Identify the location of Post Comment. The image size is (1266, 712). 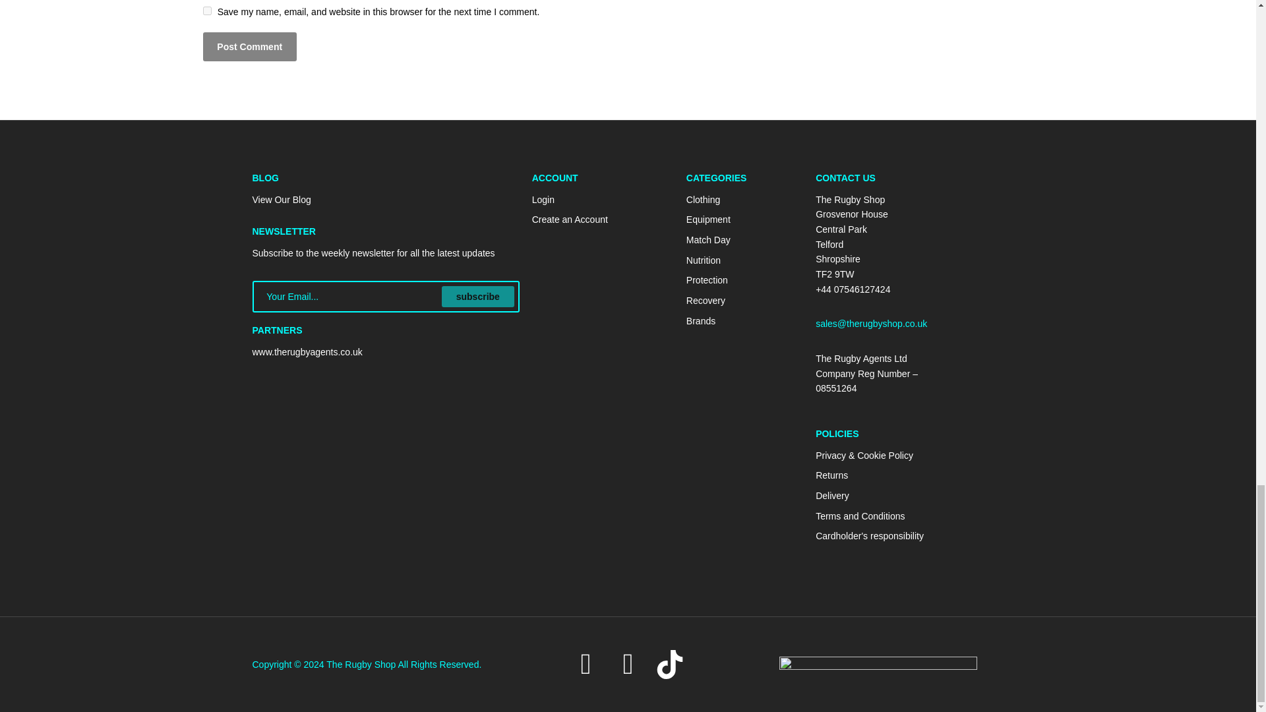
(249, 46).